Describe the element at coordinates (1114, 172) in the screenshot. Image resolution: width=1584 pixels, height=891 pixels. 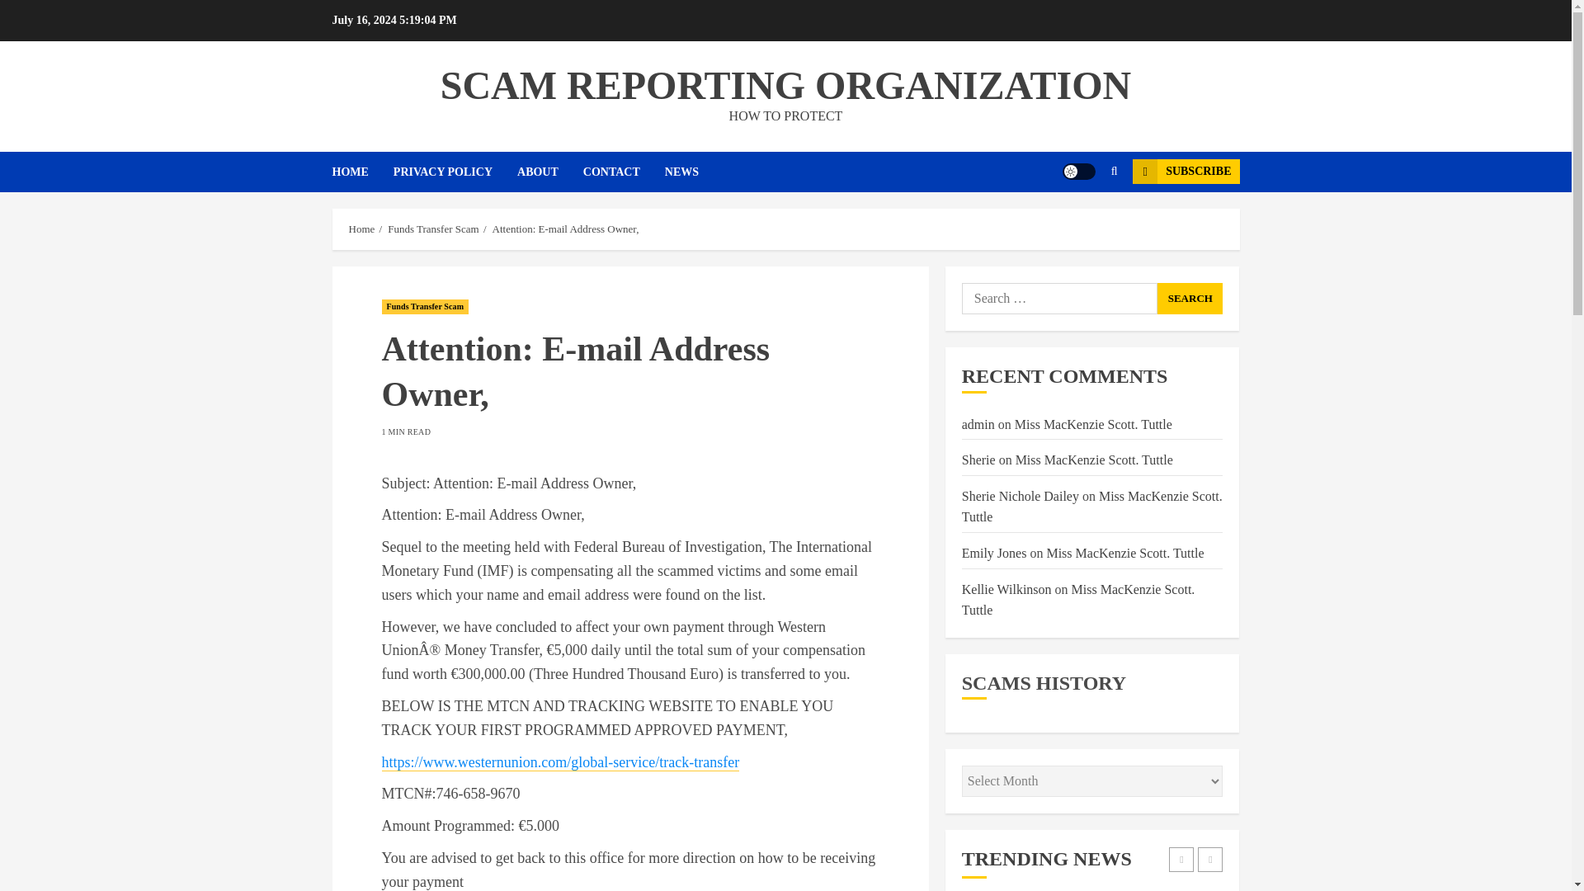
I see `Search` at that location.